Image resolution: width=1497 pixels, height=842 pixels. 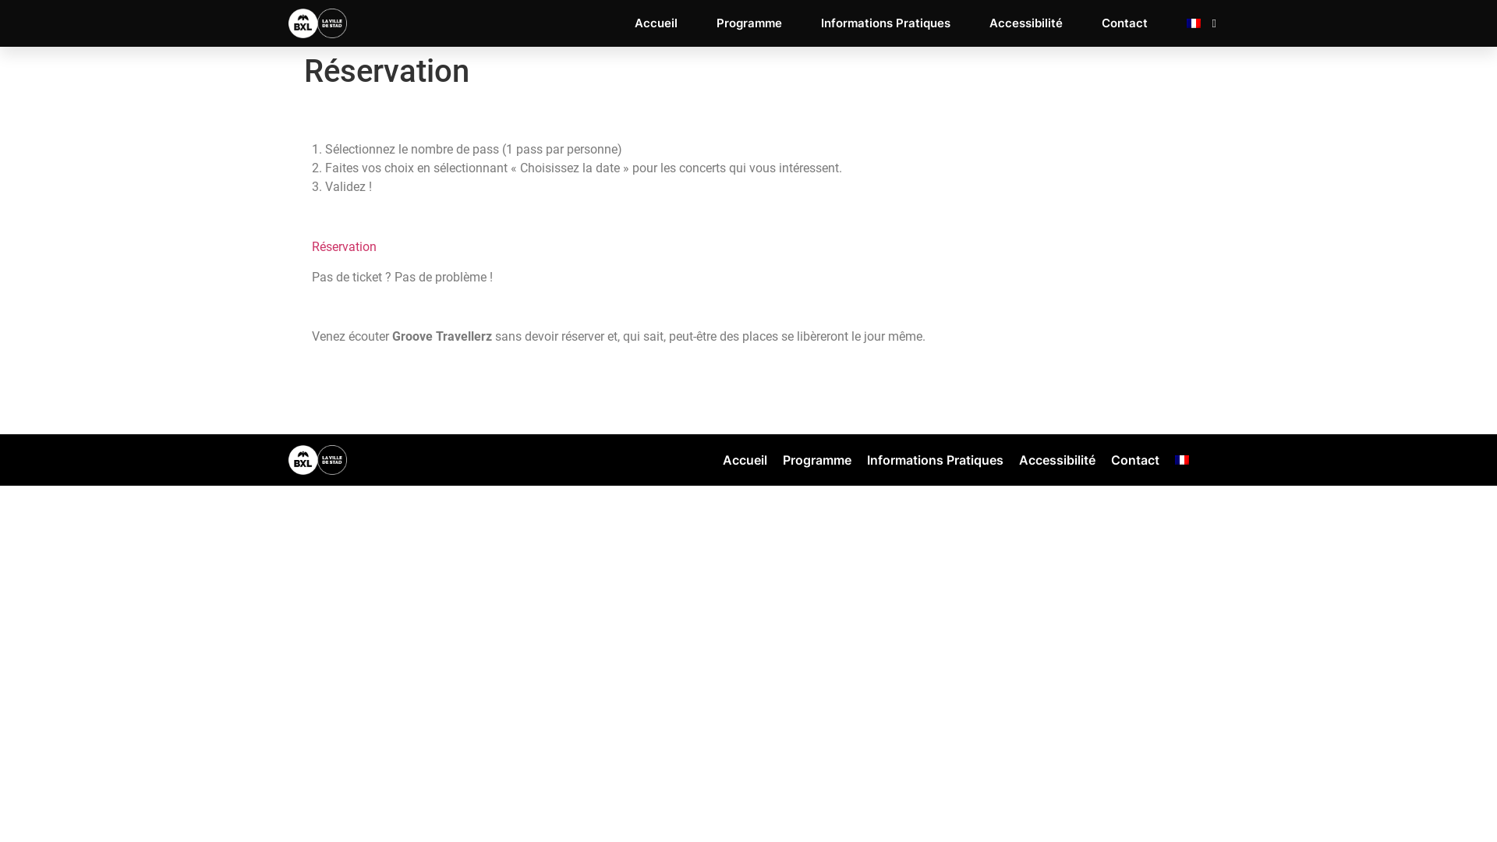 I want to click on Informations Pratiques, so click(x=886, y=23).